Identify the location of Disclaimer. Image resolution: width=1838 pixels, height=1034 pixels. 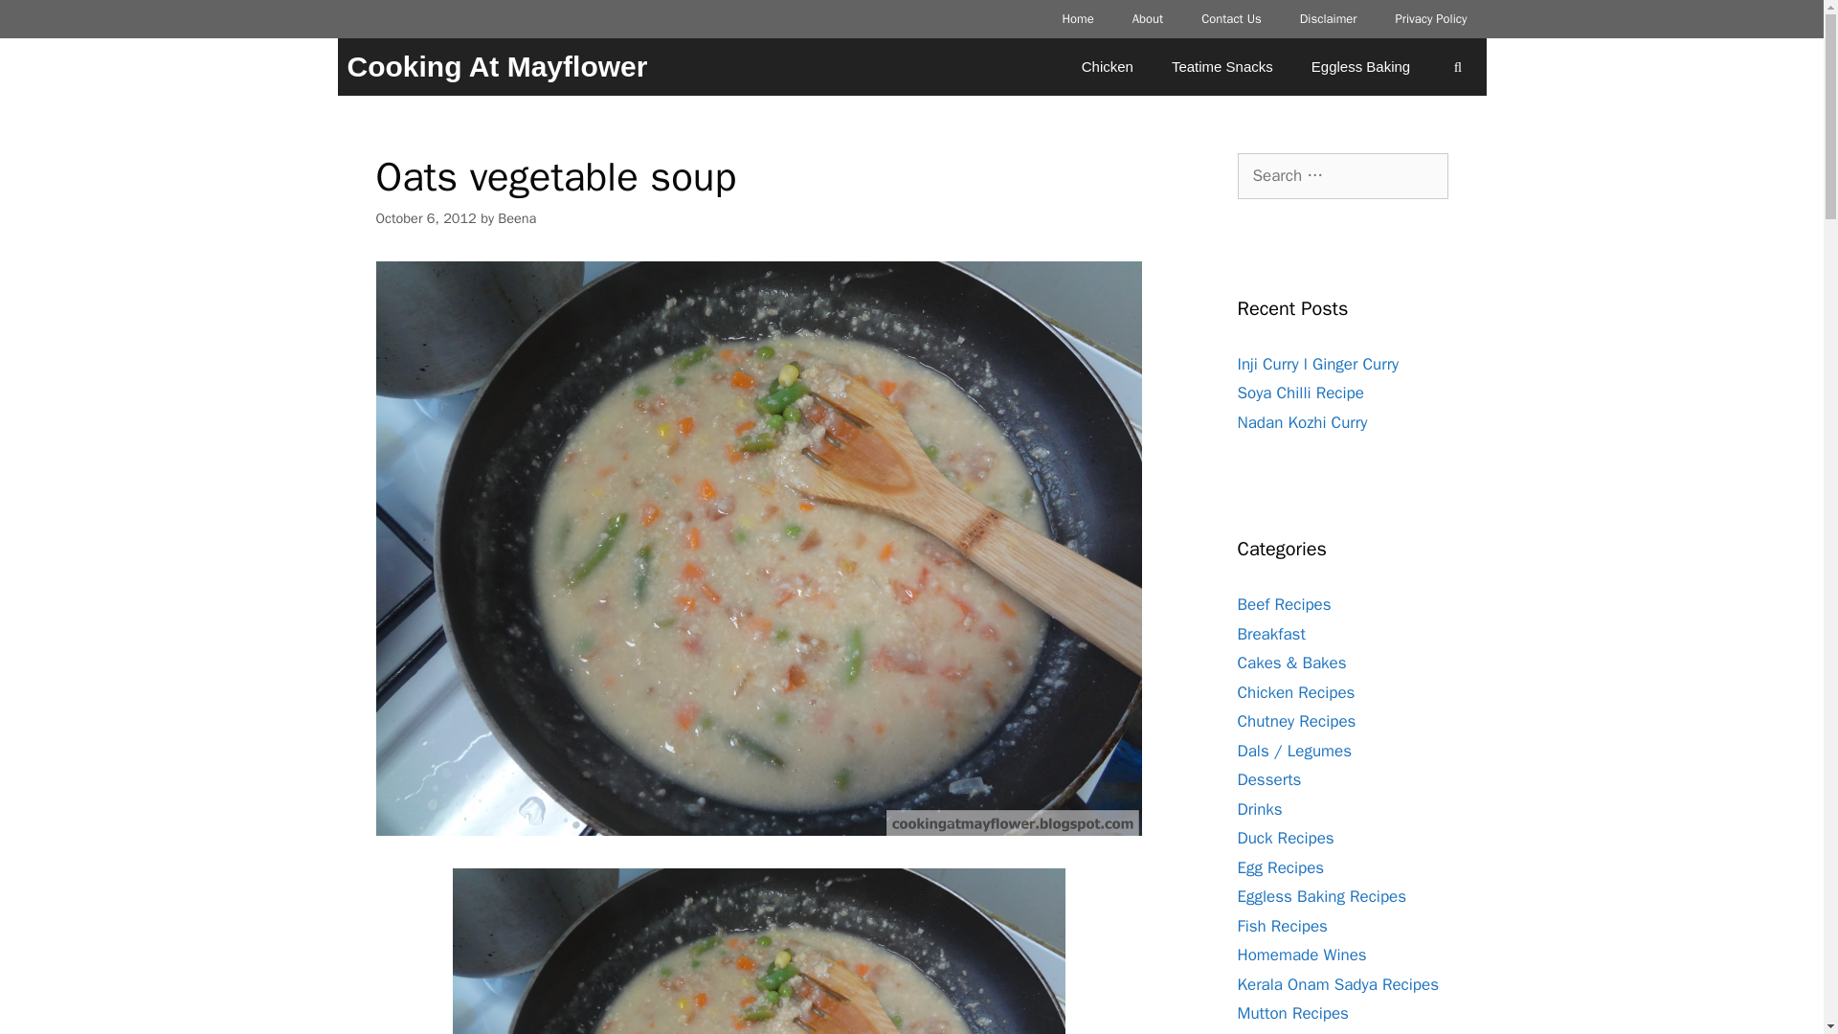
(1329, 19).